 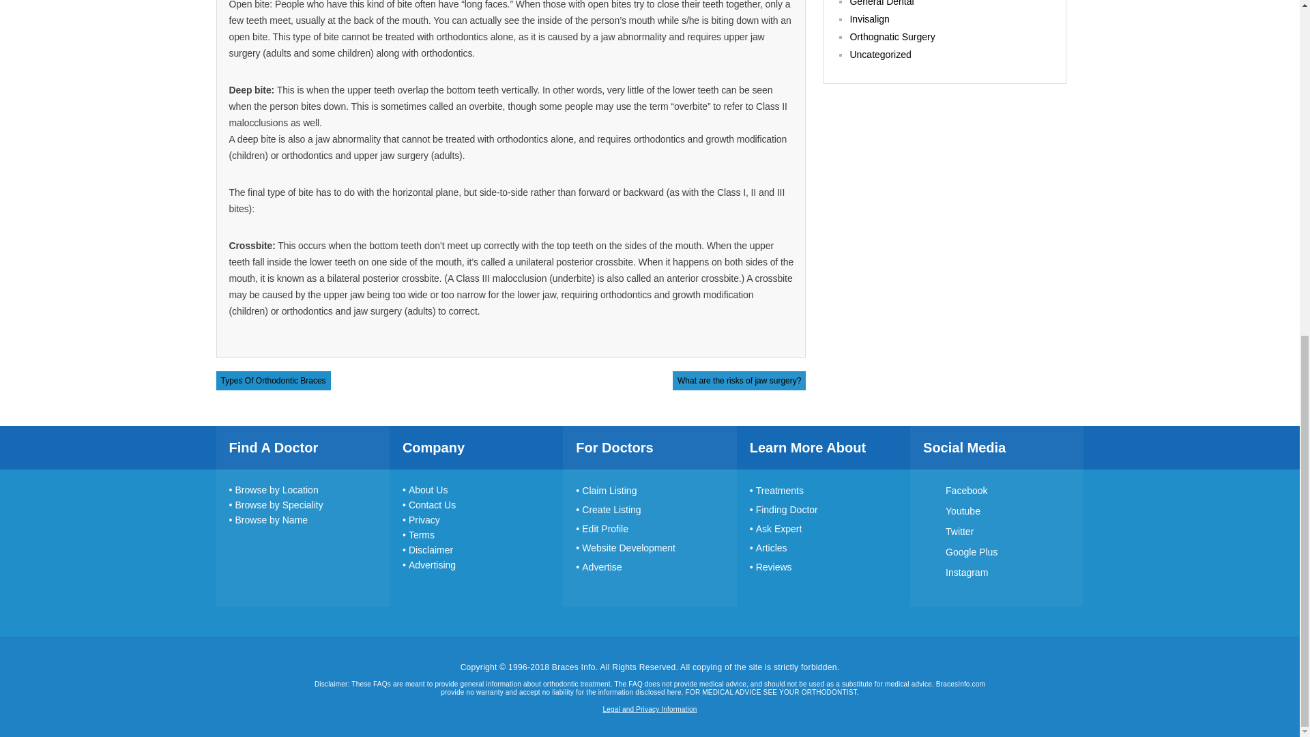 What do you see at coordinates (427, 550) in the screenshot?
I see `Disclaimer` at bounding box center [427, 550].